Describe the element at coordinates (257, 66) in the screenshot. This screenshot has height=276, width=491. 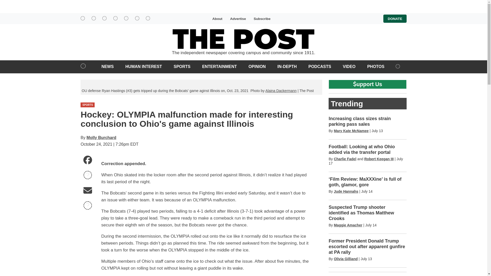
I see `Opinion` at that location.